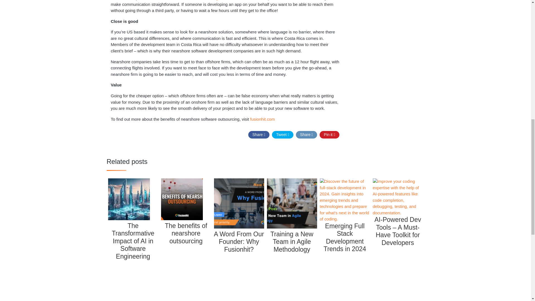  Describe the element at coordinates (292, 203) in the screenshot. I see `Training a New Team in Agile Methodology 5` at that location.